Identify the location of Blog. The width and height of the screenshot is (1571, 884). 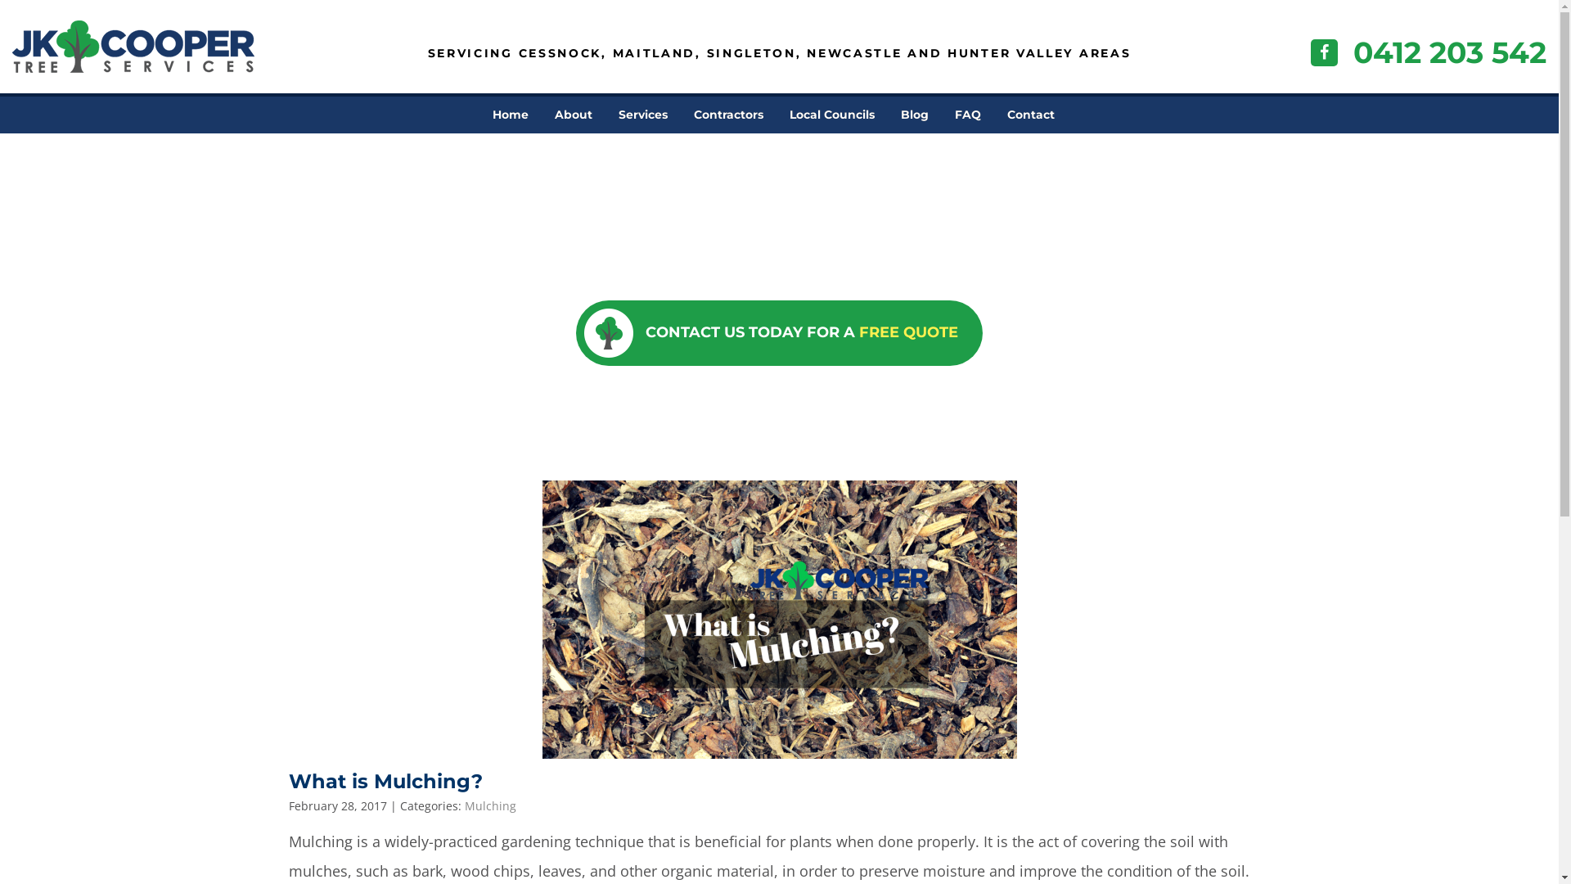
(915, 115).